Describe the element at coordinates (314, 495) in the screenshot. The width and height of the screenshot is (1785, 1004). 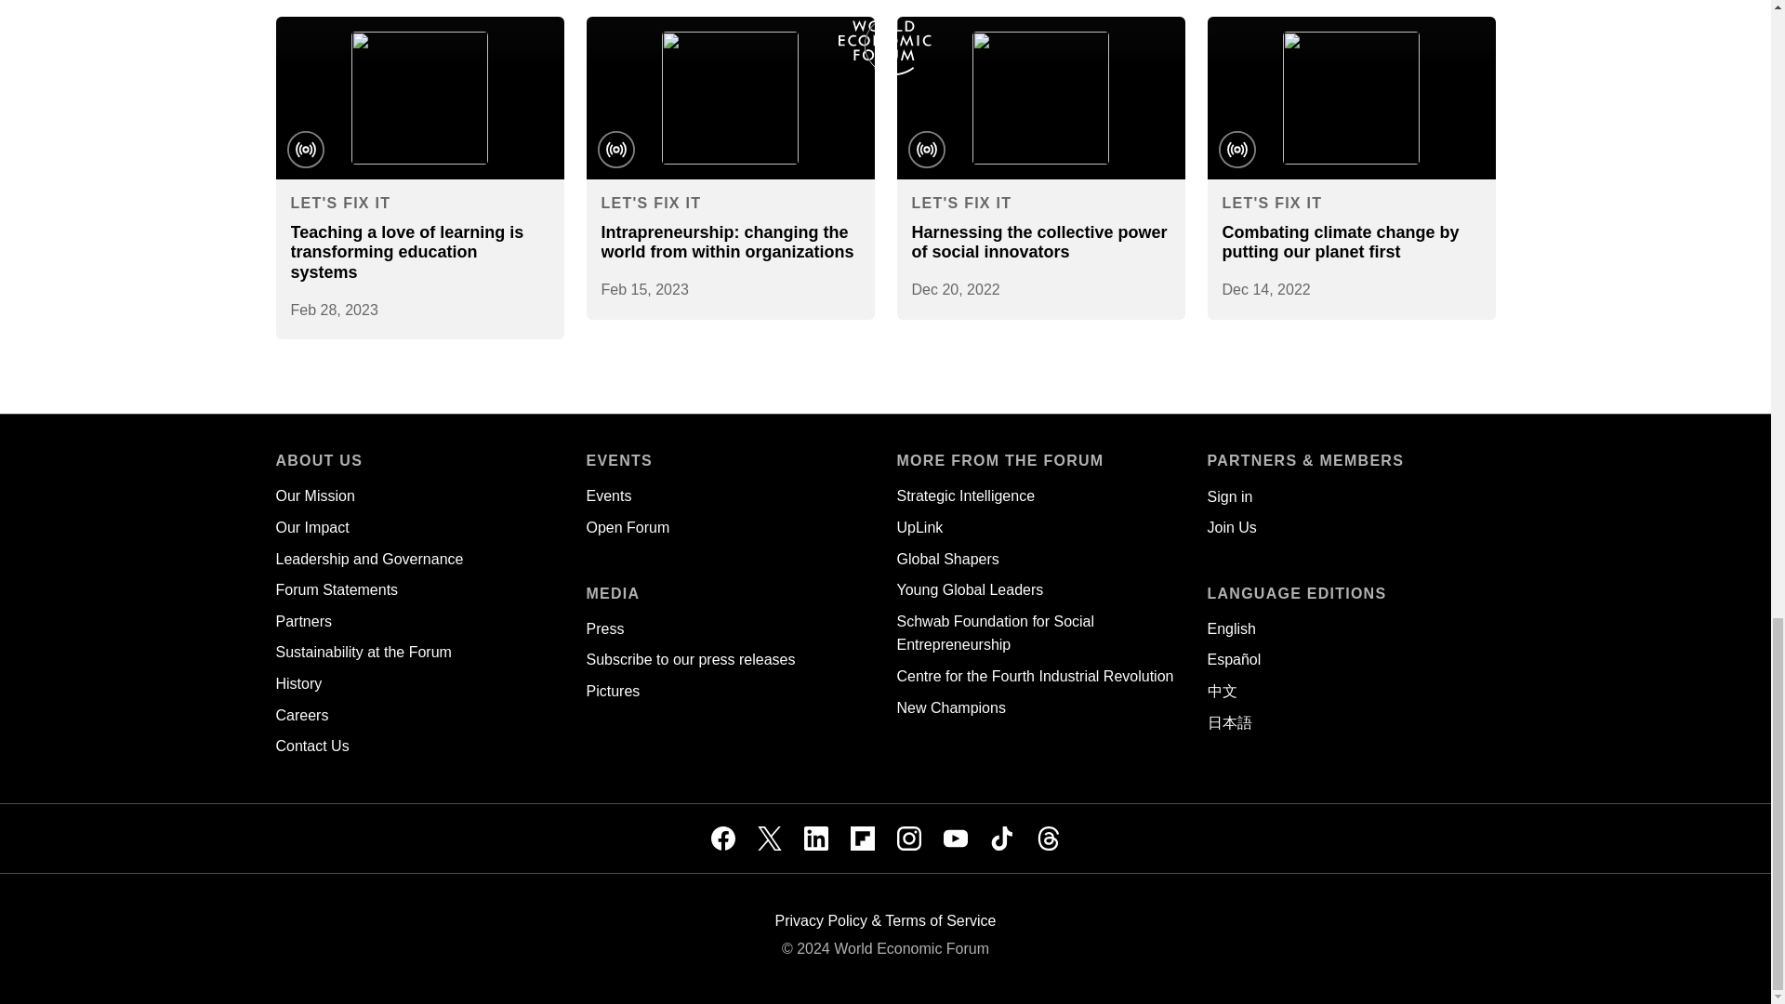
I see `Our Mission` at that location.